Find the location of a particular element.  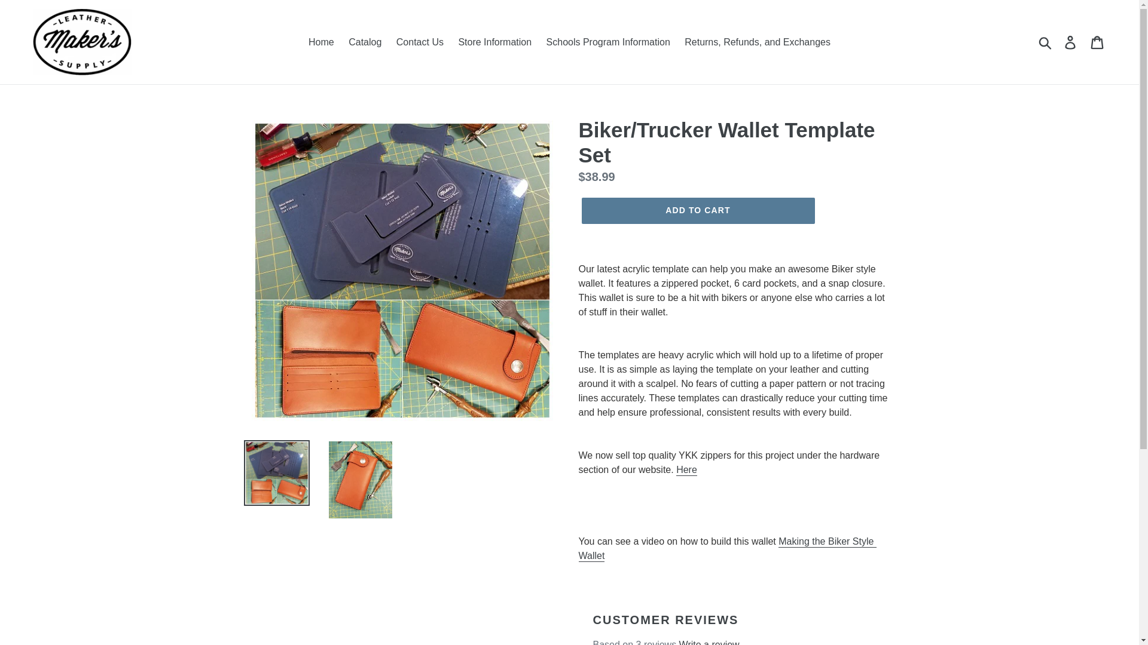

Here is located at coordinates (686, 470).